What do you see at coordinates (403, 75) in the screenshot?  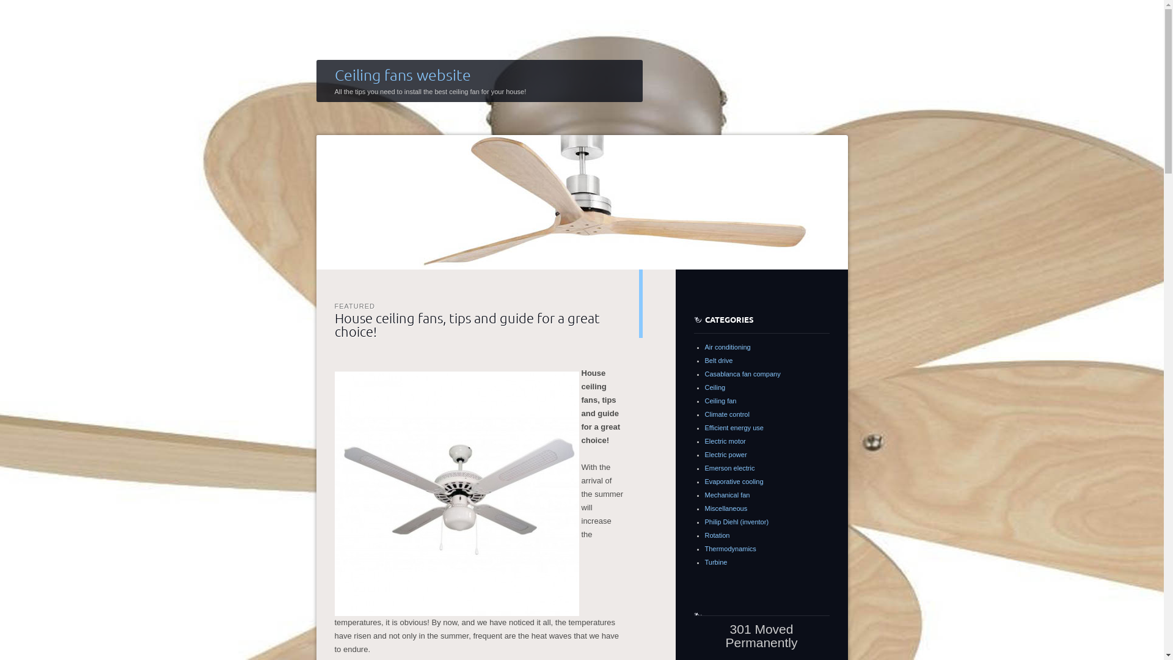 I see `Ceiling fans website` at bounding box center [403, 75].